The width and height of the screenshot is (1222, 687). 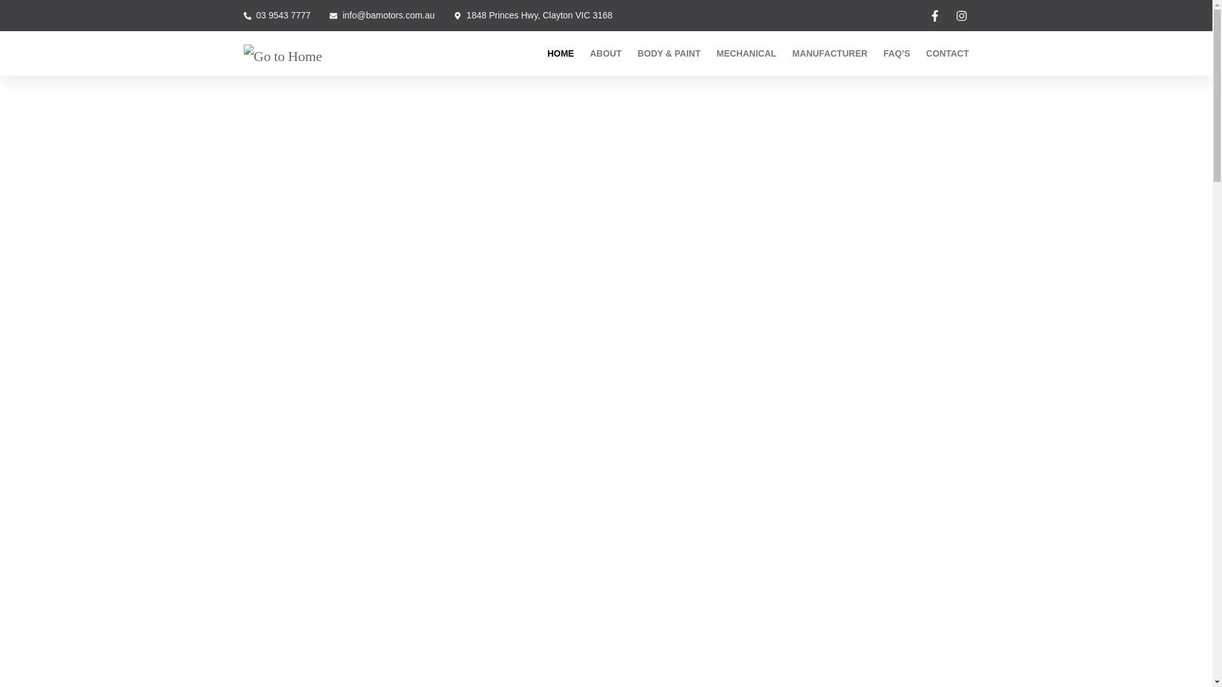 What do you see at coordinates (606, 53) in the screenshot?
I see `ABOUT` at bounding box center [606, 53].